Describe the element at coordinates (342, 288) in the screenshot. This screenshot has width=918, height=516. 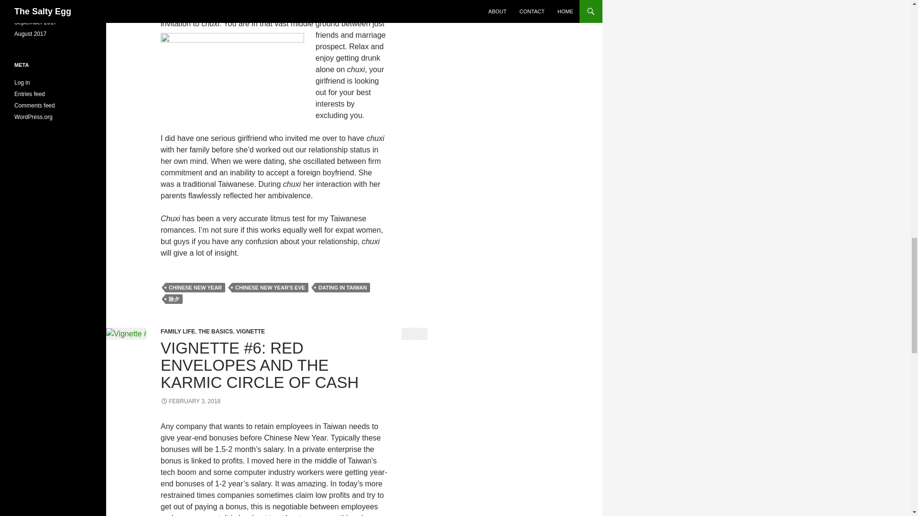
I see `DATING IN TAIWAN` at that location.